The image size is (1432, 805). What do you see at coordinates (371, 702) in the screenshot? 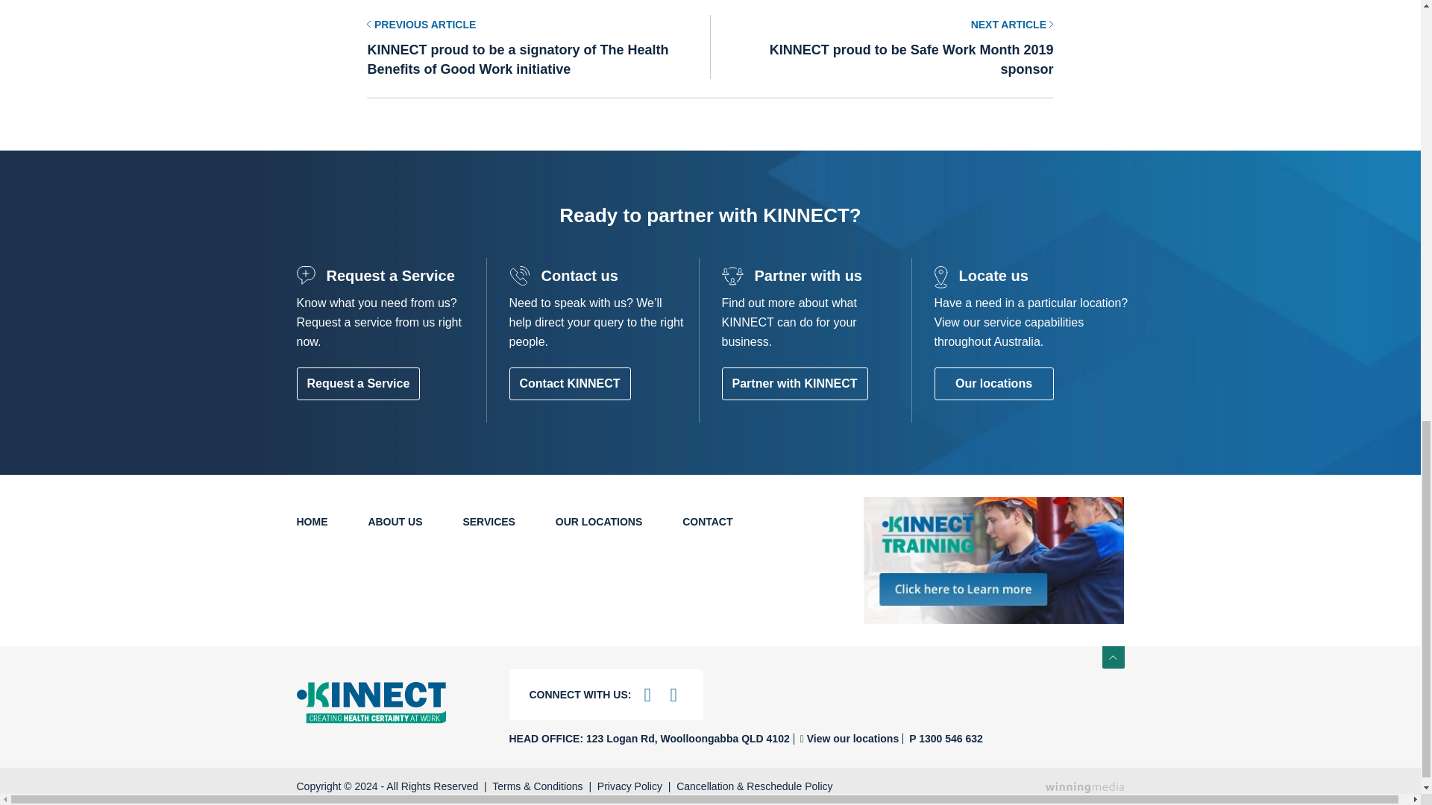
I see `KINNECT LOGO` at bounding box center [371, 702].